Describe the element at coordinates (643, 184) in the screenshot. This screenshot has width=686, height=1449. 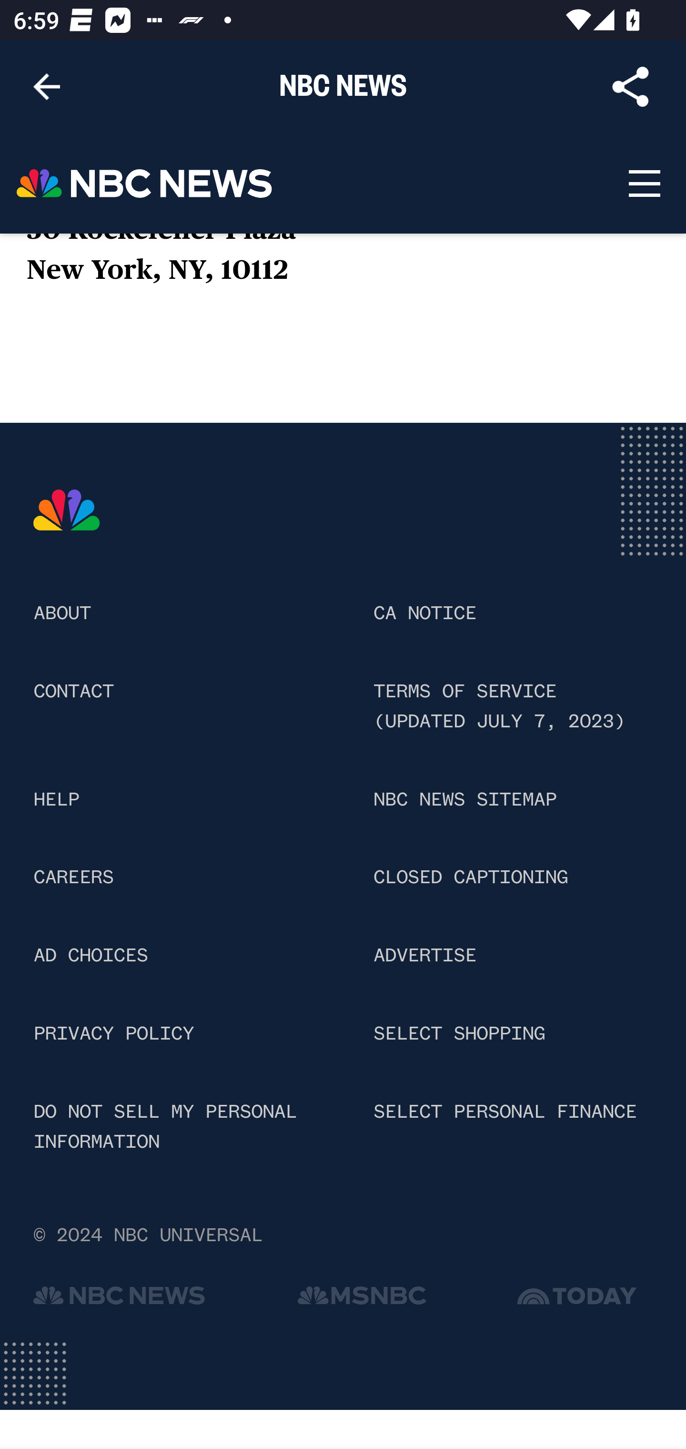
I see `news navigation and search` at that location.